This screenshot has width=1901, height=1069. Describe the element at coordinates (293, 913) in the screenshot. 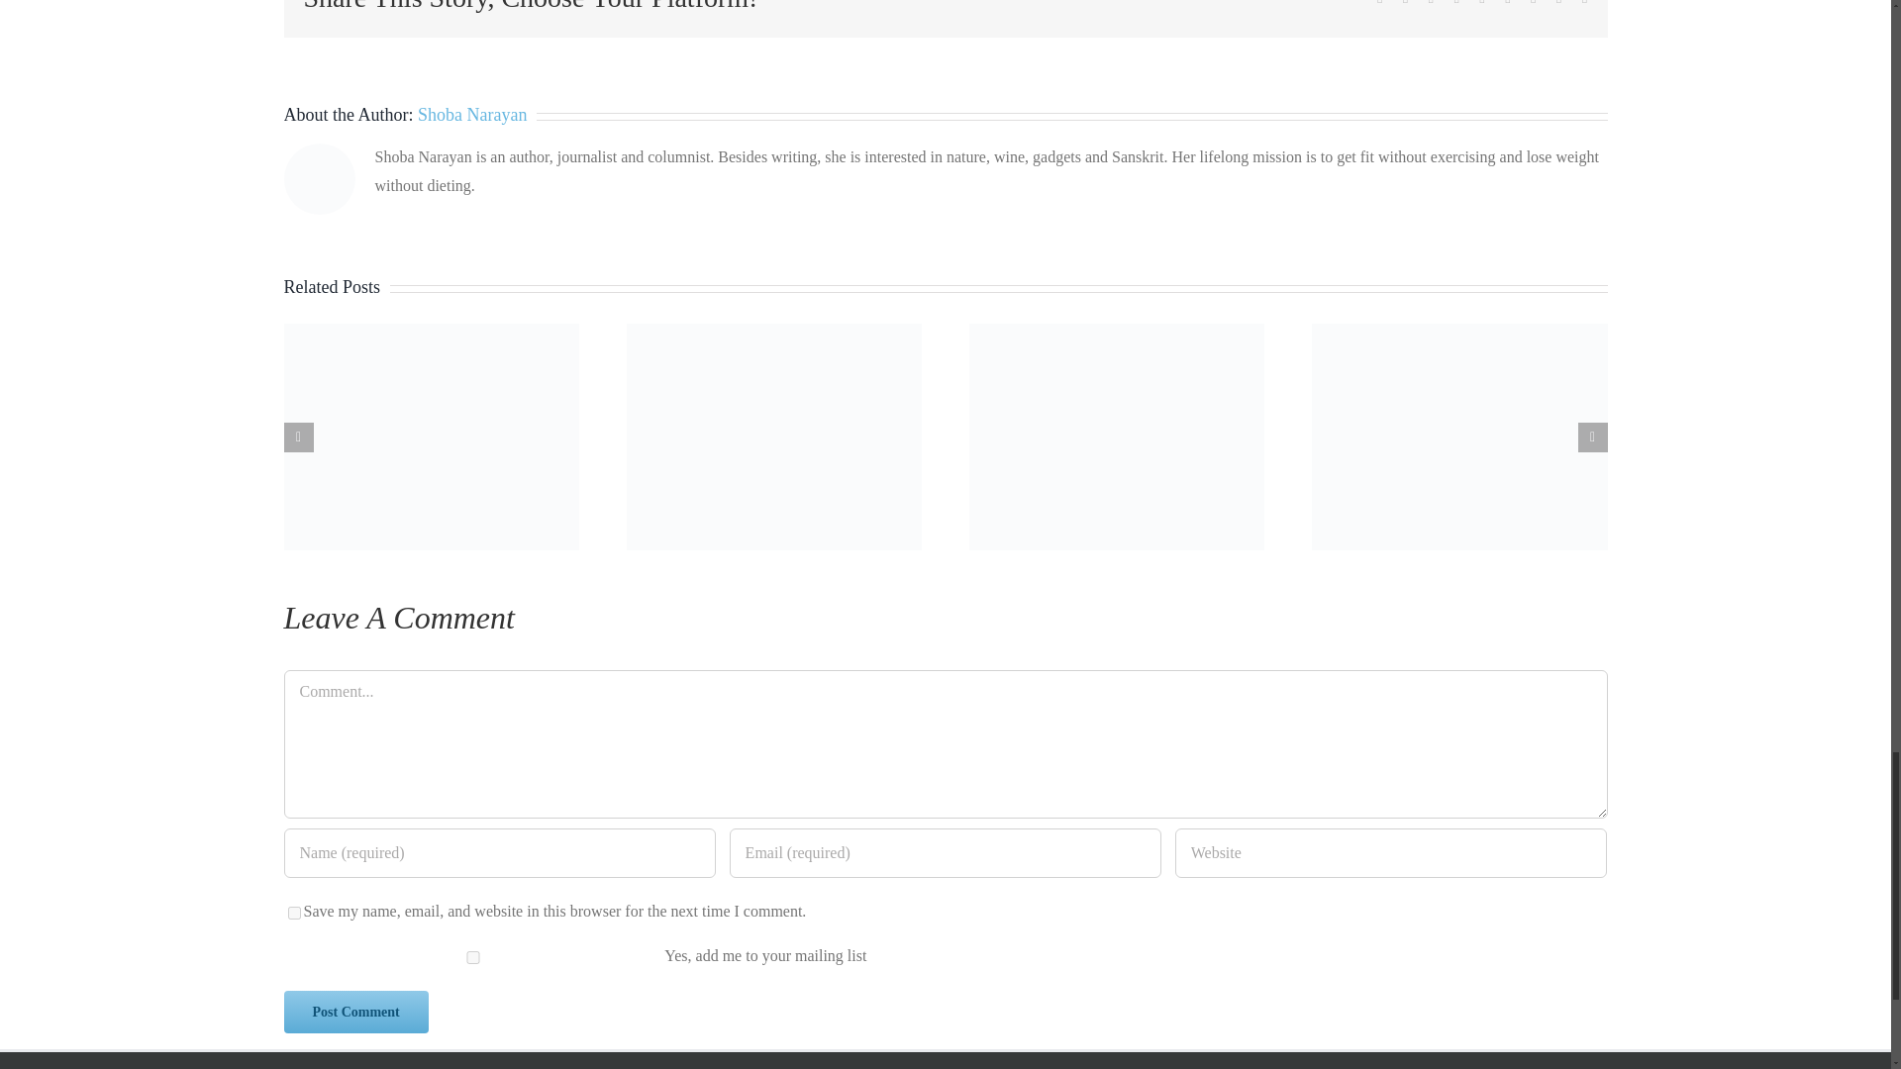

I see `yes` at that location.